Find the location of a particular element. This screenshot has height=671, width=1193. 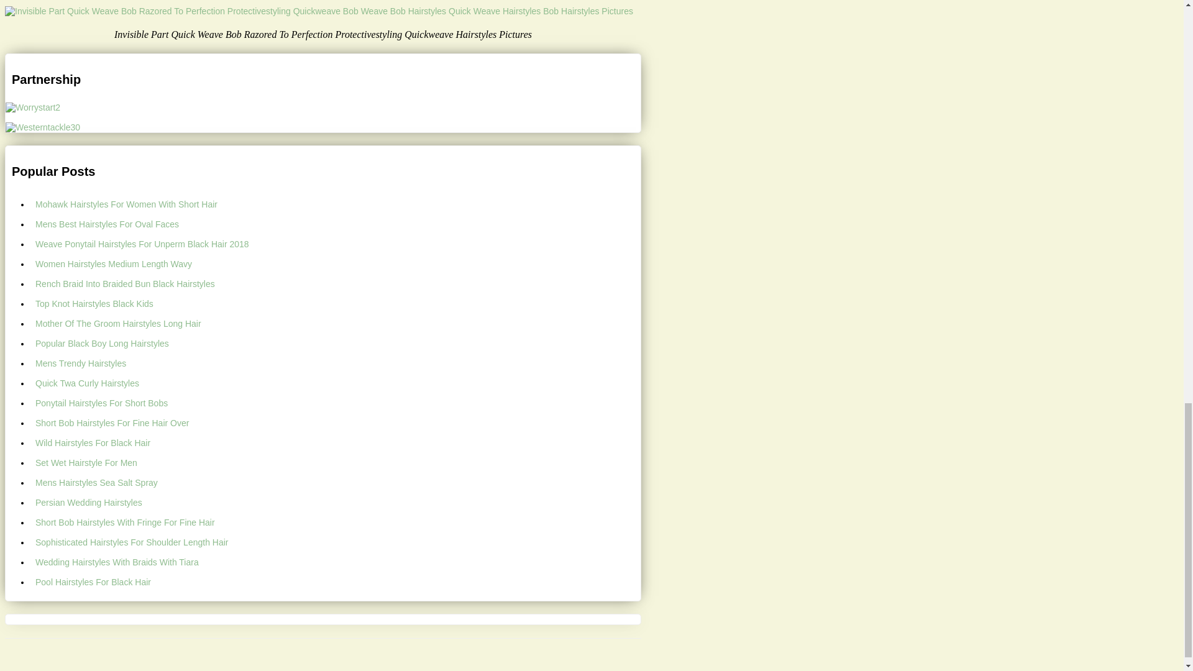

Wild Hairstyles For Black Hair is located at coordinates (336, 442).